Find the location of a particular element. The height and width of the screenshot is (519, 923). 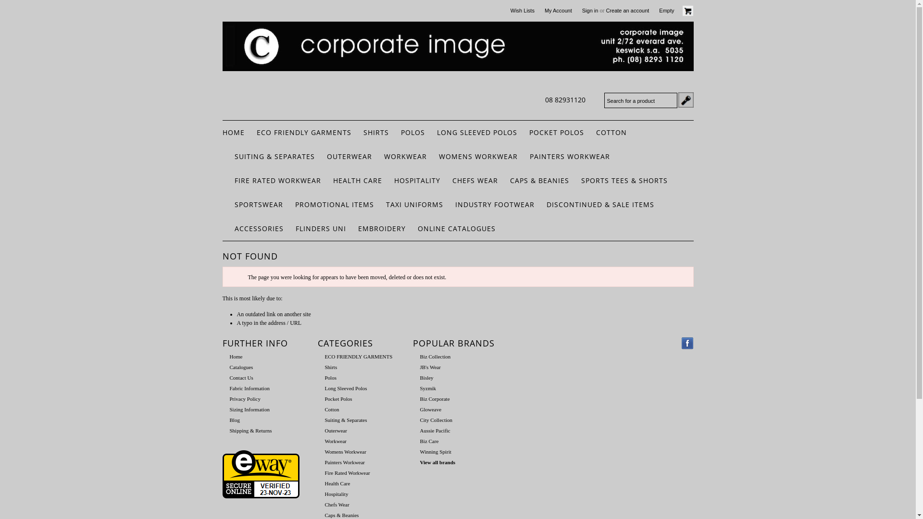

City Collection is located at coordinates (437, 420).